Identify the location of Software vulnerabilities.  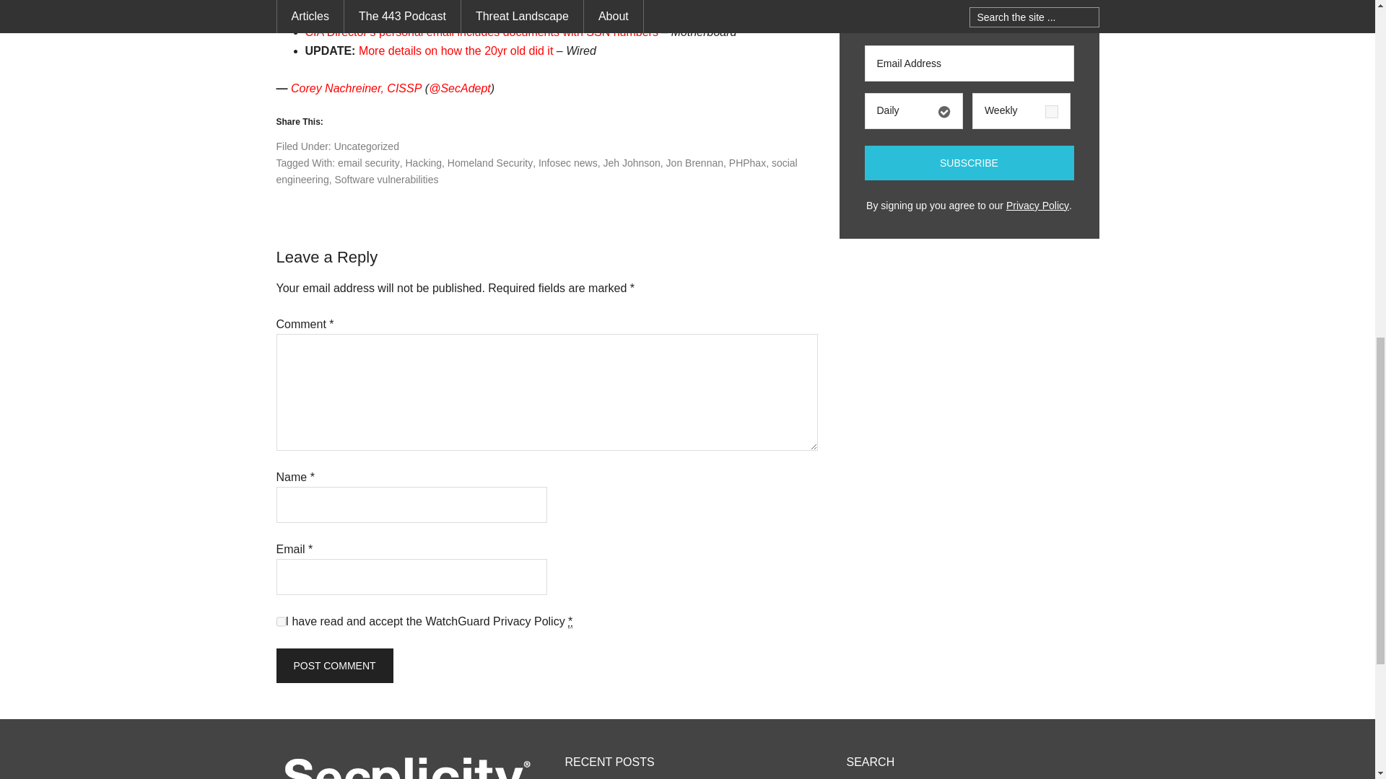
(385, 179).